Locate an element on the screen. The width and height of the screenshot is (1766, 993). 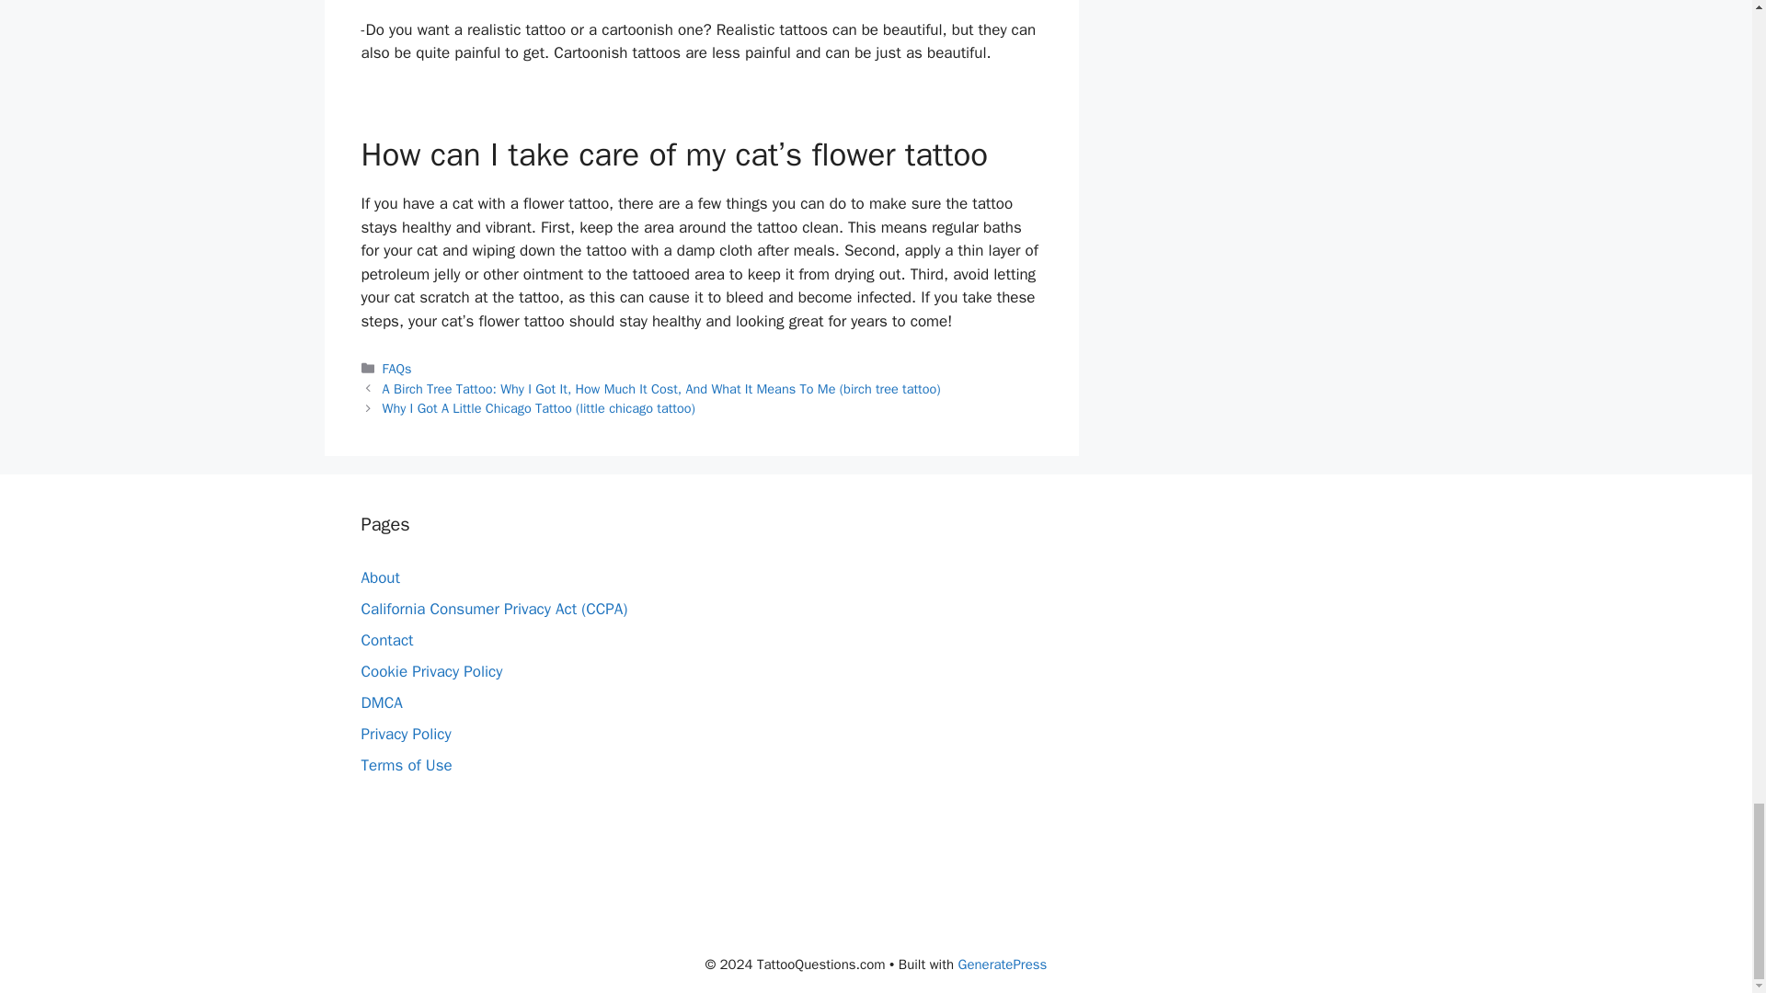
FAQs is located at coordinates (397, 369).